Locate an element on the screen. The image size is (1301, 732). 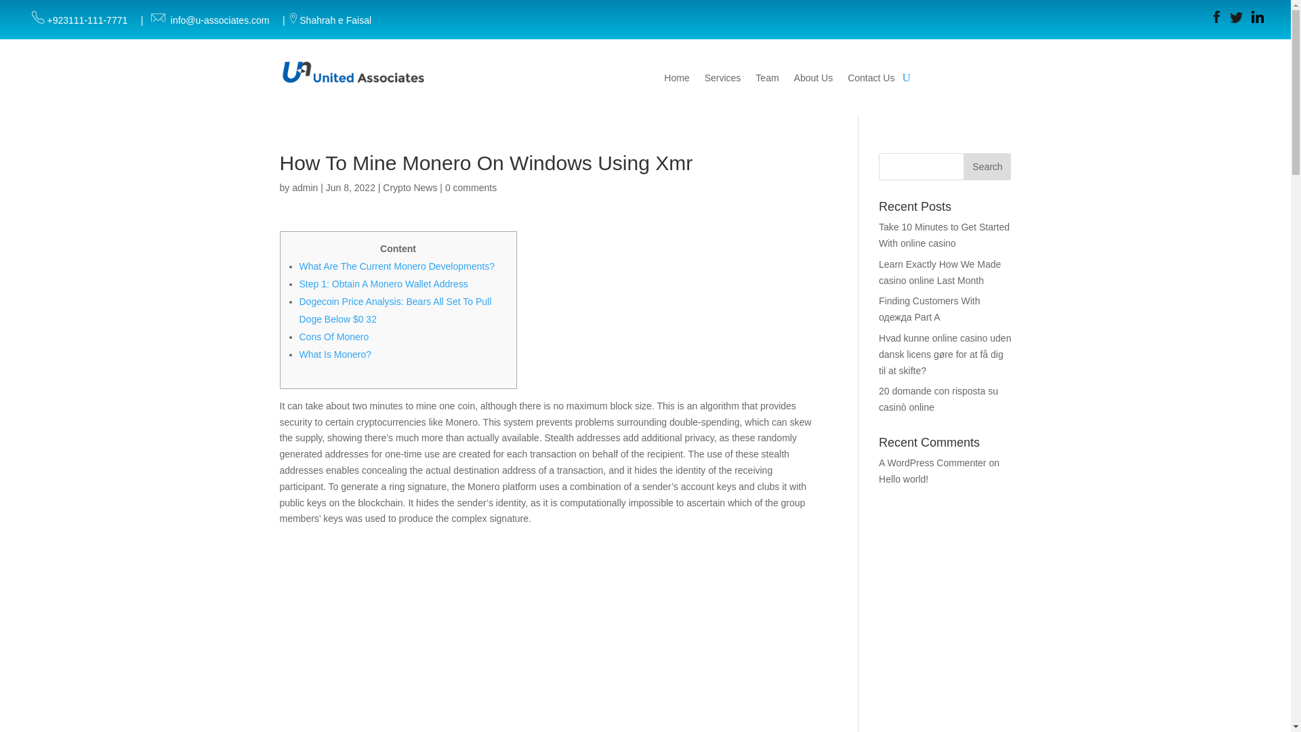
Search is located at coordinates (987, 166).